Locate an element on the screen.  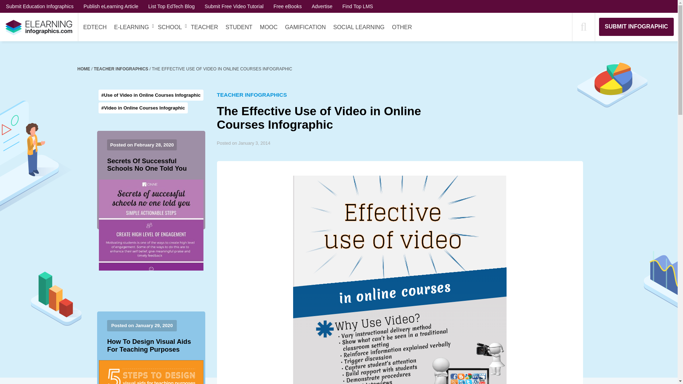
Advertise is located at coordinates (322, 6).